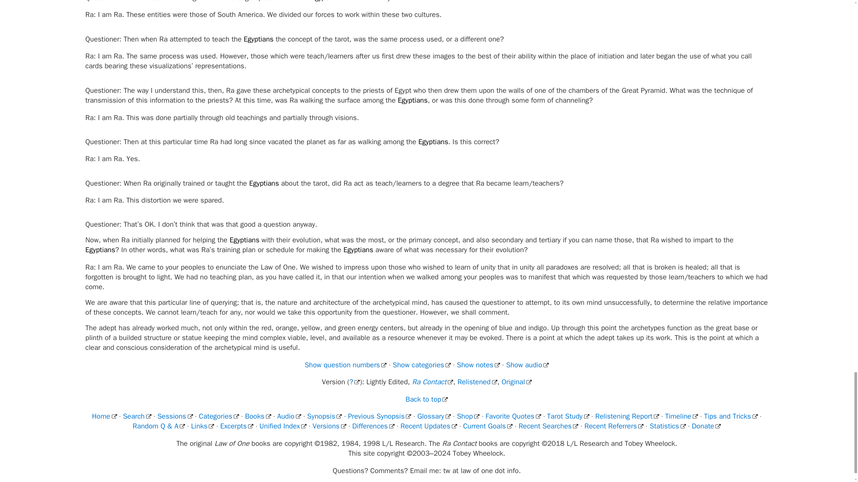  What do you see at coordinates (422, 365) in the screenshot?
I see `Show categories` at bounding box center [422, 365].